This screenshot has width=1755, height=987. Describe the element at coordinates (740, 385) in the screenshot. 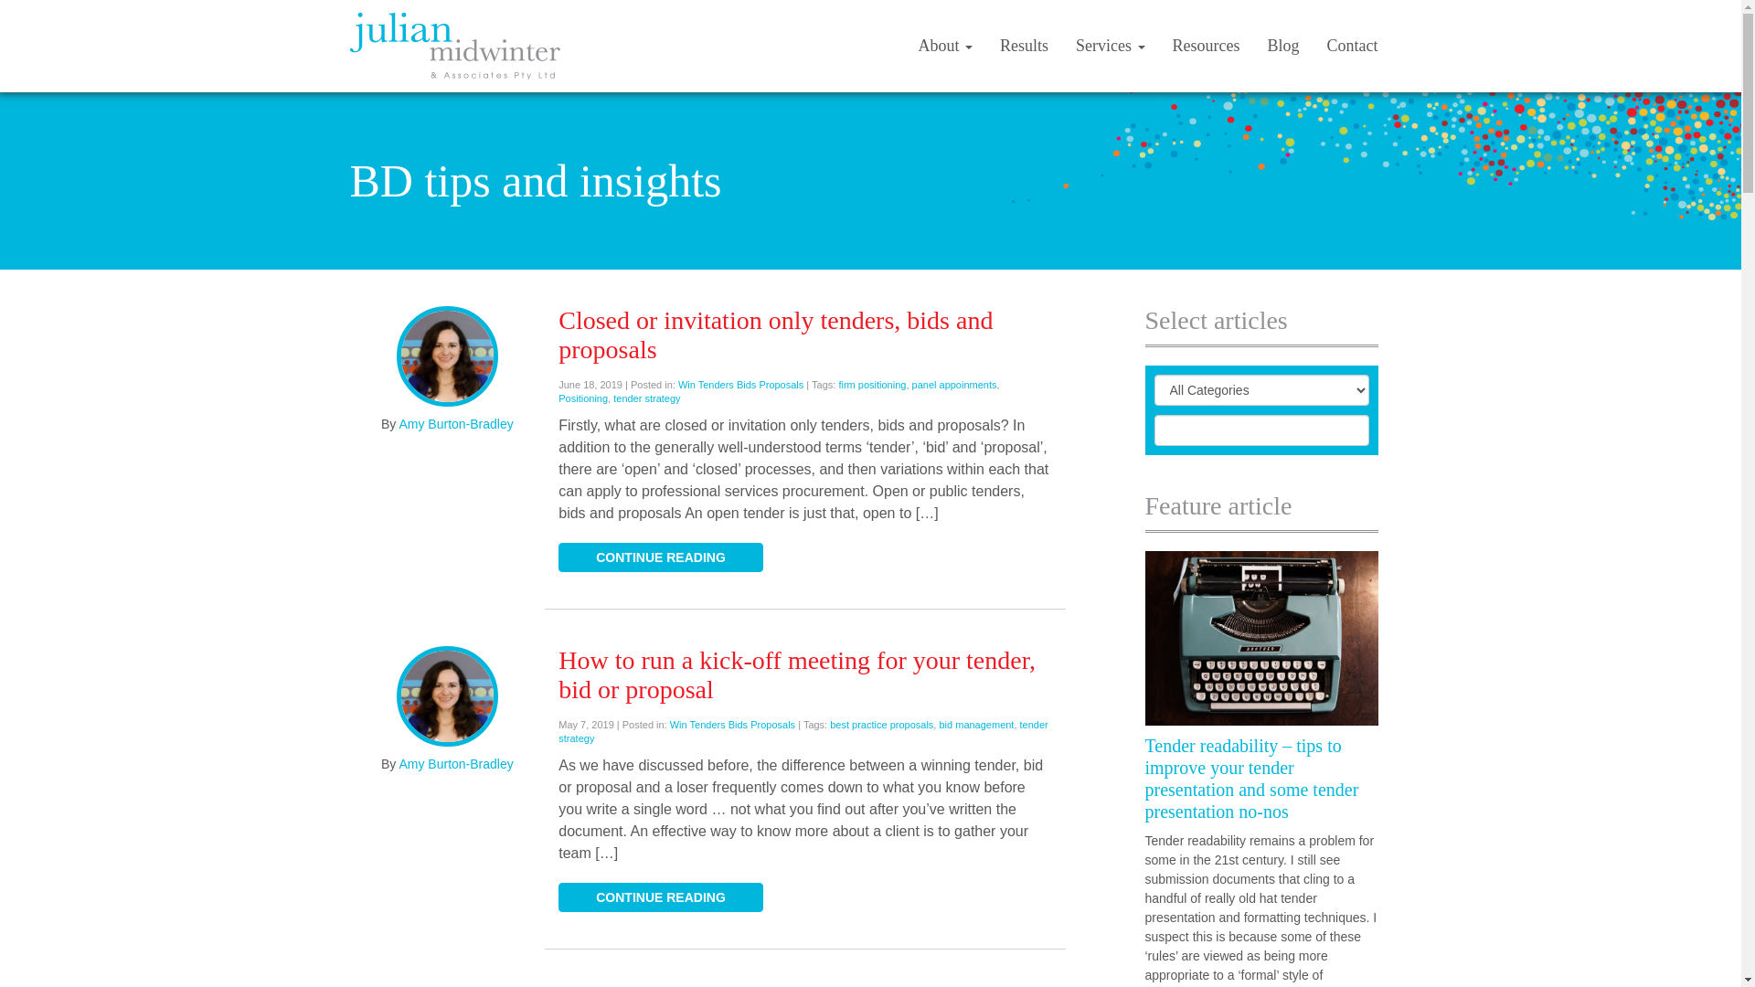

I see `Win Tenders Bids Proposals` at that location.